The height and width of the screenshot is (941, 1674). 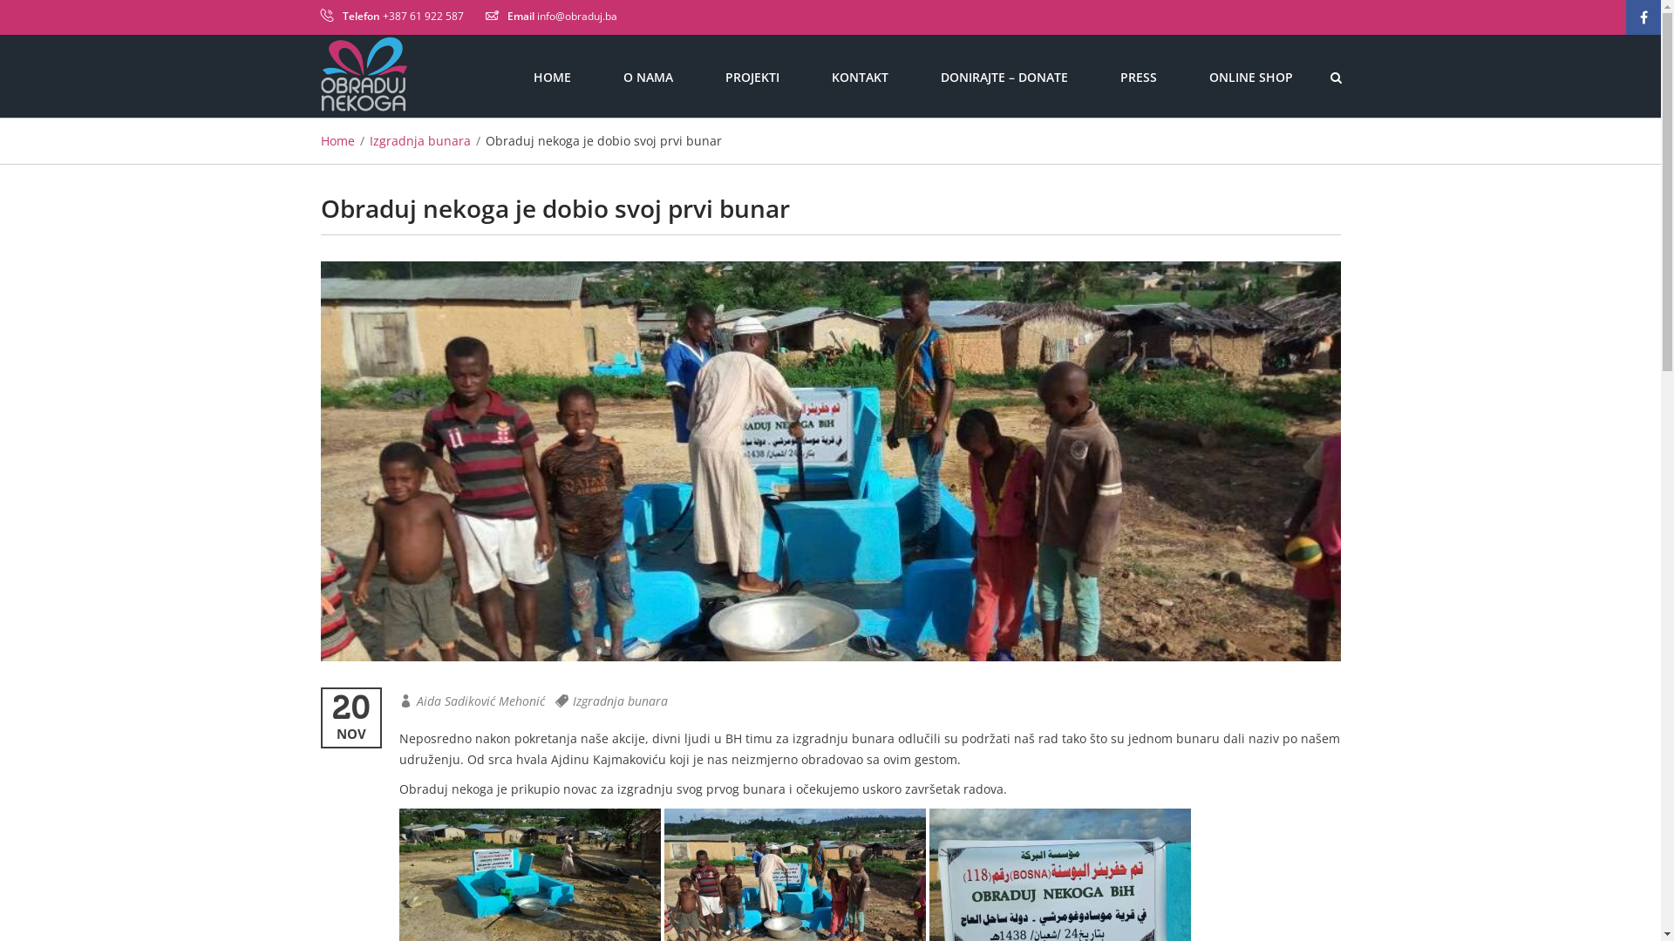 What do you see at coordinates (577, 16) in the screenshot?
I see `info@obraduj.ba` at bounding box center [577, 16].